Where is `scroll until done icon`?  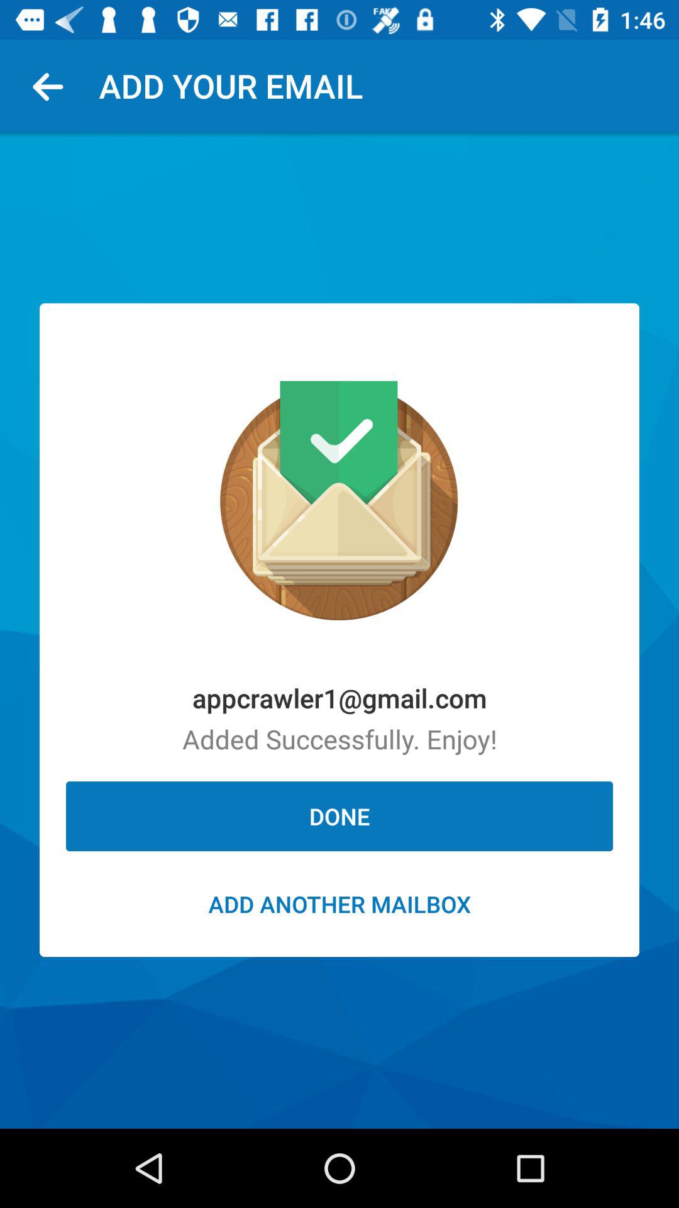 scroll until done icon is located at coordinates (339, 816).